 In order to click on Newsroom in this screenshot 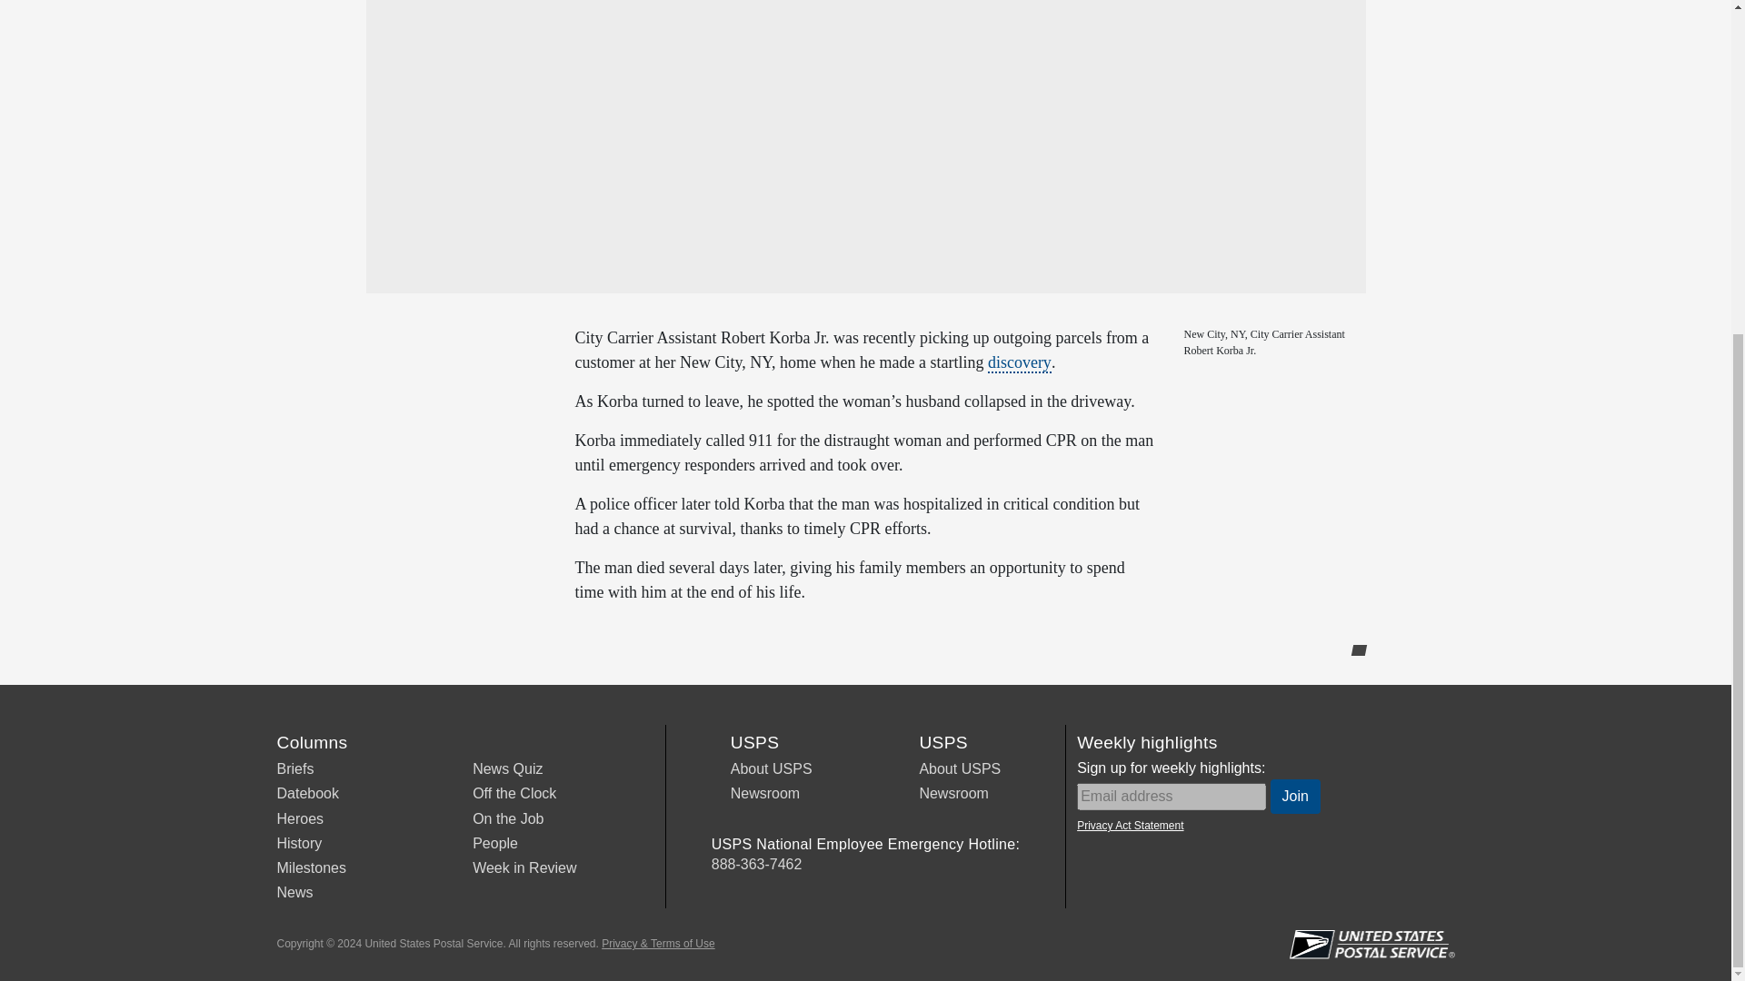, I will do `click(765, 794)`.